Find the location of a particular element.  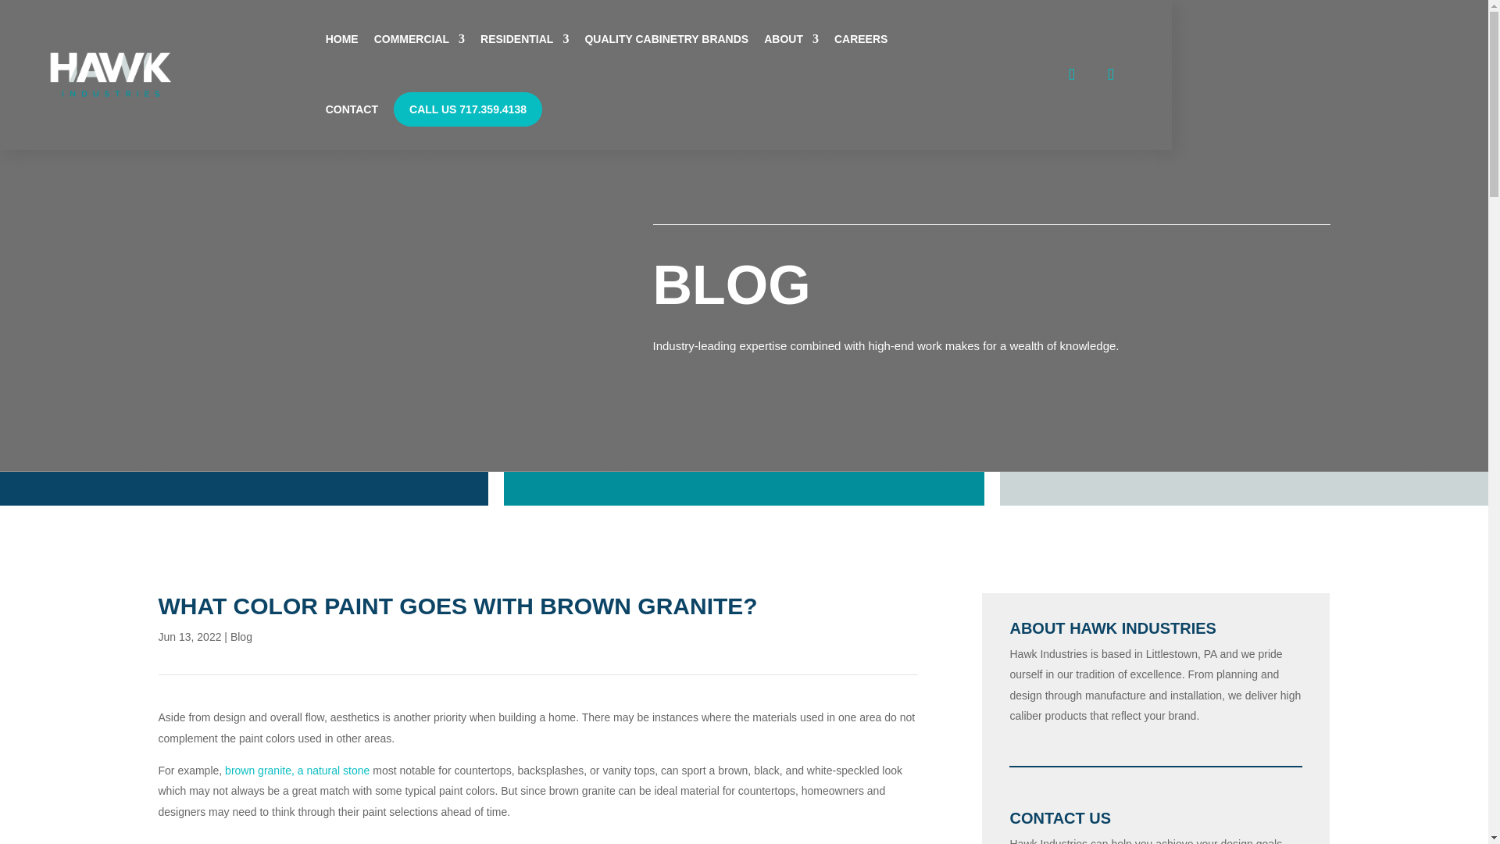

HOME is located at coordinates (341, 42).